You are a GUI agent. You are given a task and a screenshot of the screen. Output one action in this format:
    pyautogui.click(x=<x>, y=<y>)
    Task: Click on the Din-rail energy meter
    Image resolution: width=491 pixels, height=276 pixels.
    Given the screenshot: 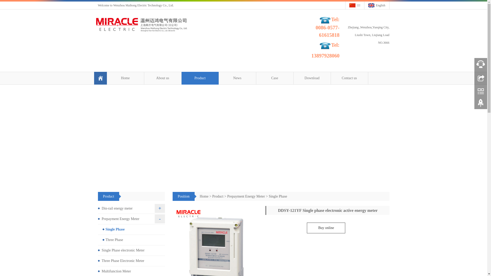 What is the action you would take?
    pyautogui.click(x=131, y=209)
    